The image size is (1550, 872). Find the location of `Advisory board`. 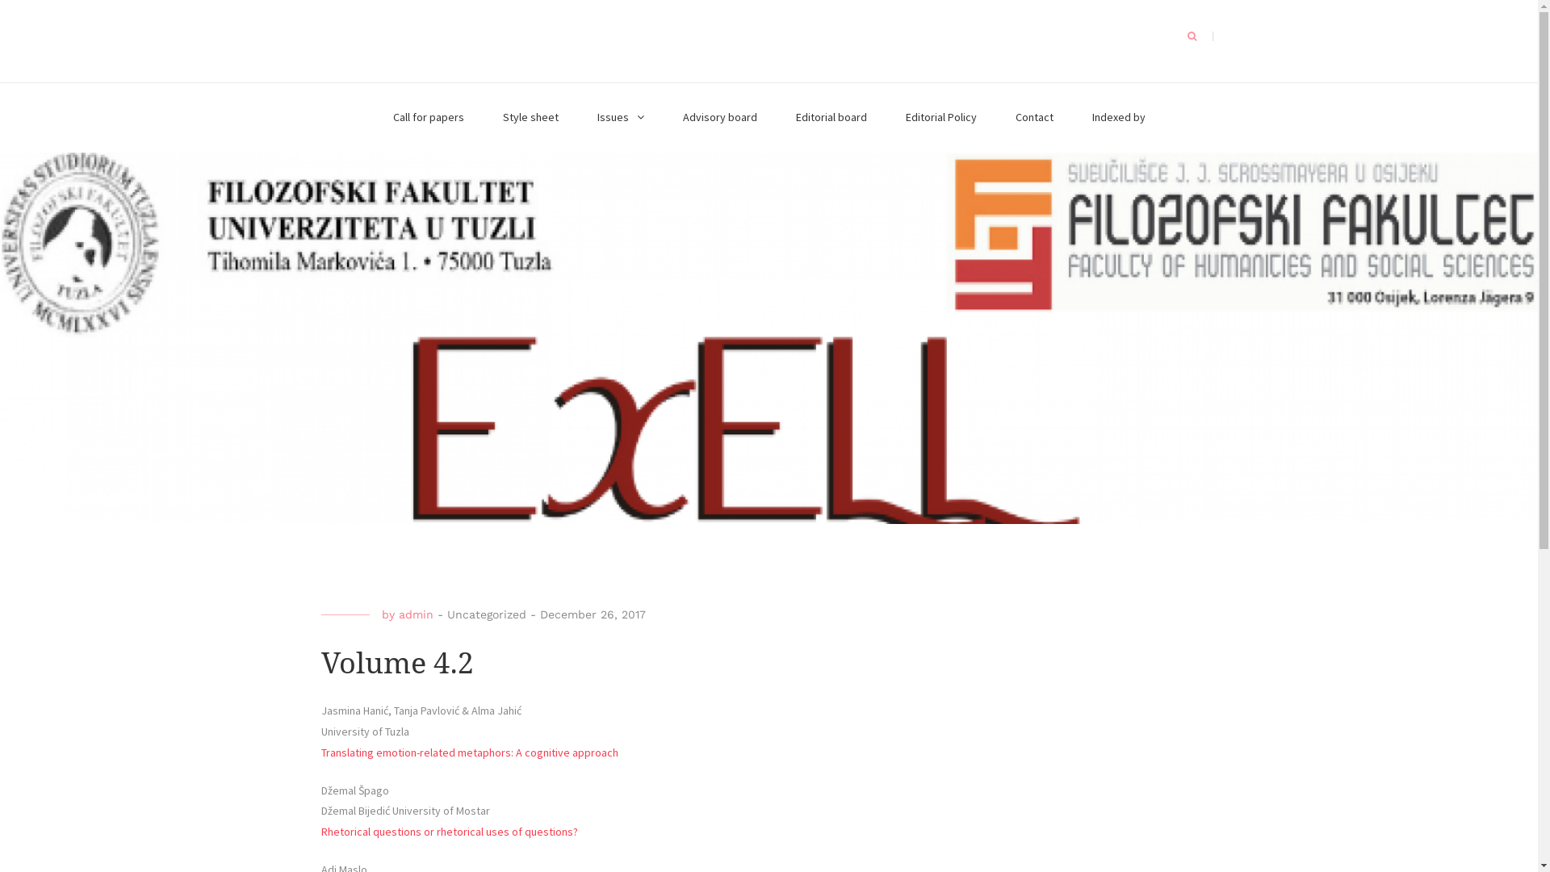

Advisory board is located at coordinates (720, 118).